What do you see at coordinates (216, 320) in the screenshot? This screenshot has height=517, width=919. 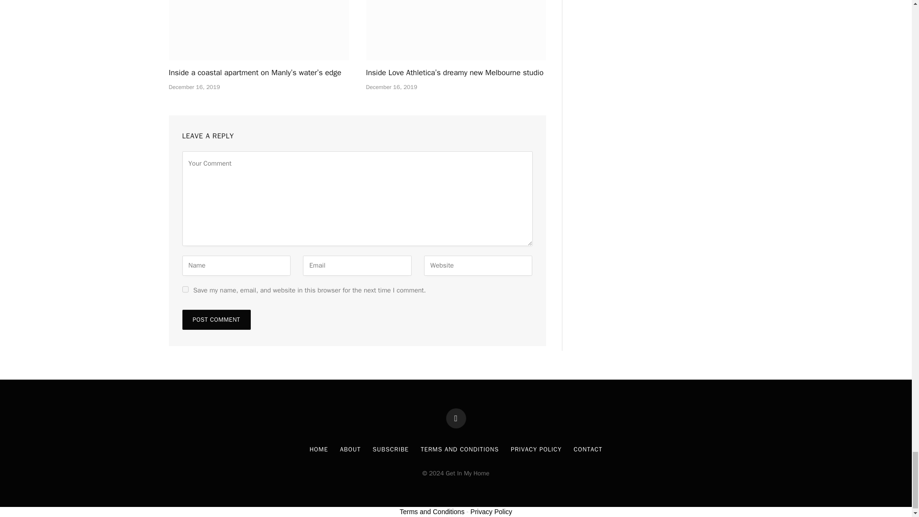 I see `Post Comment` at bounding box center [216, 320].